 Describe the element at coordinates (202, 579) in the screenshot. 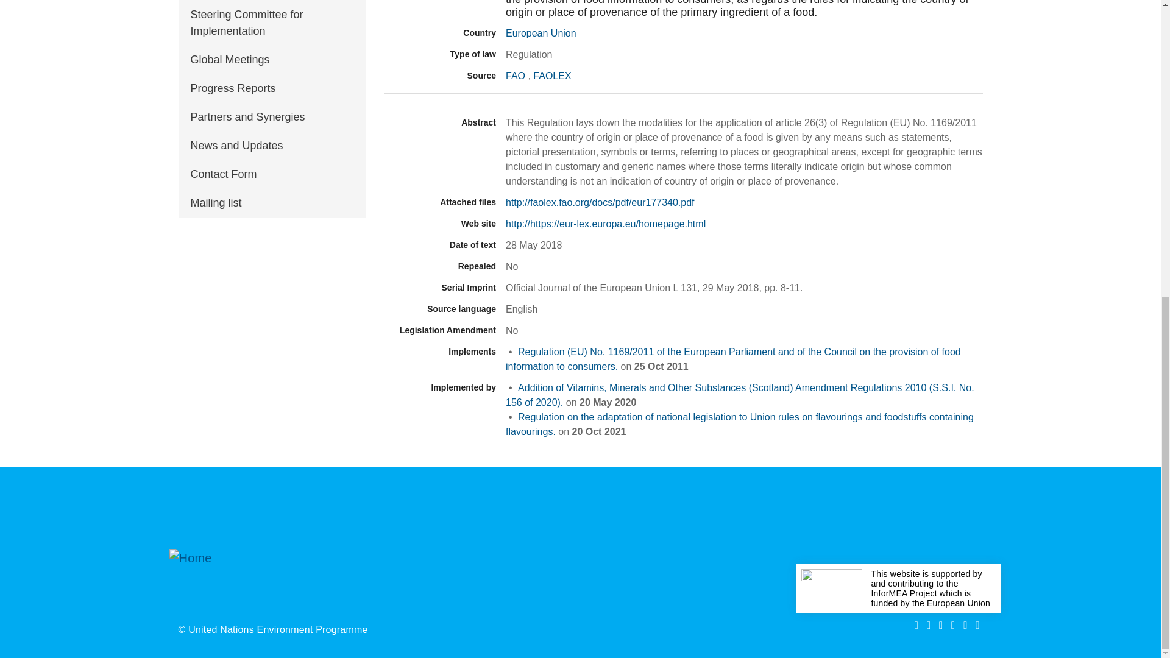

I see `Home` at that location.